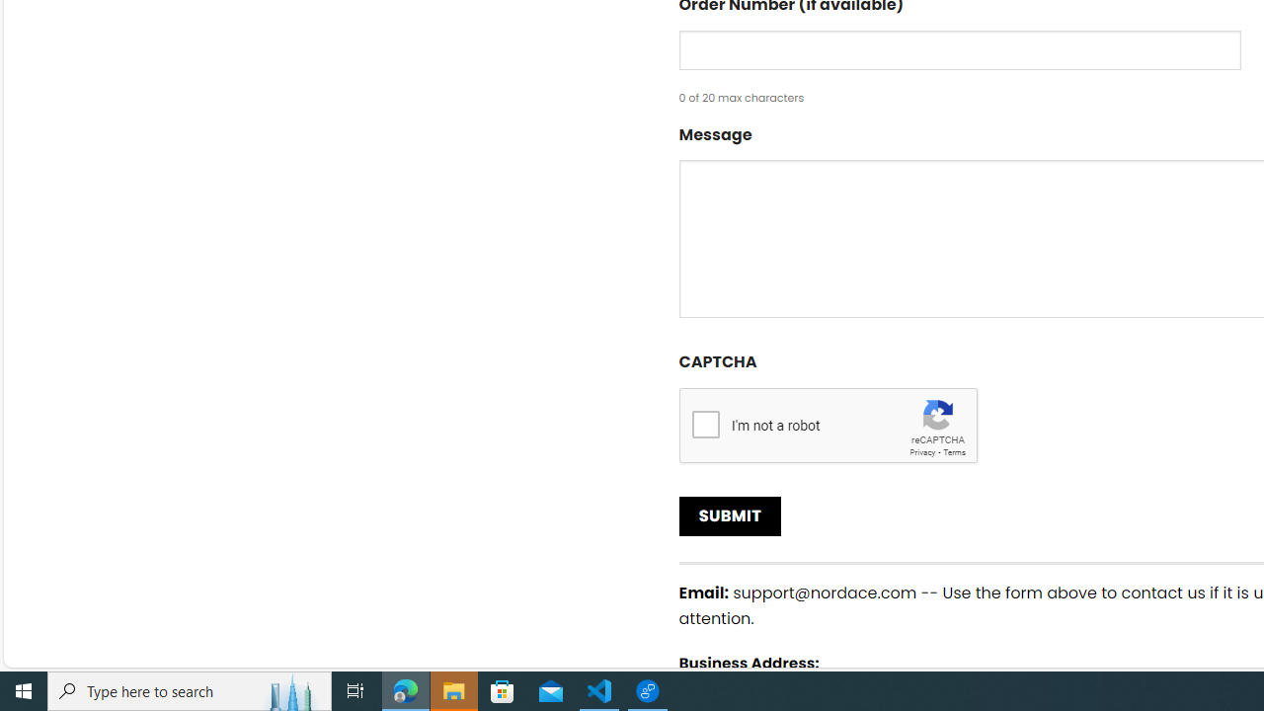 The image size is (1264, 711). Describe the element at coordinates (960, 49) in the screenshot. I see `Order Number (if available)` at that location.